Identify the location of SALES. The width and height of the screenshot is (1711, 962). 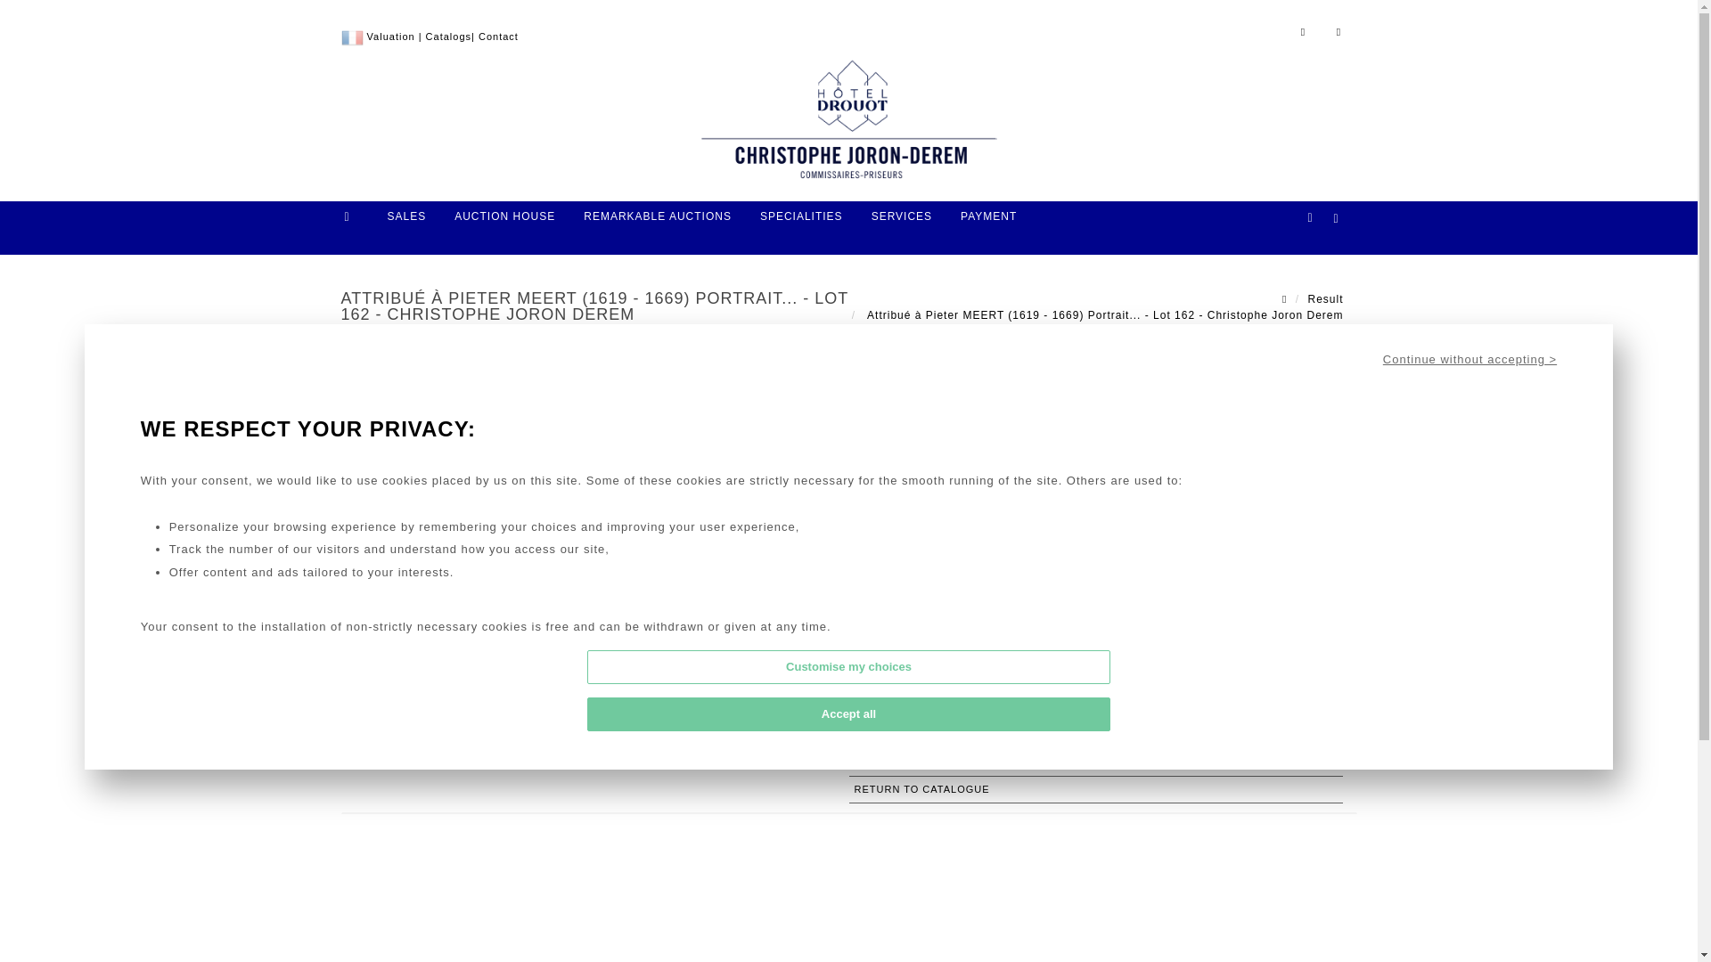
(406, 223).